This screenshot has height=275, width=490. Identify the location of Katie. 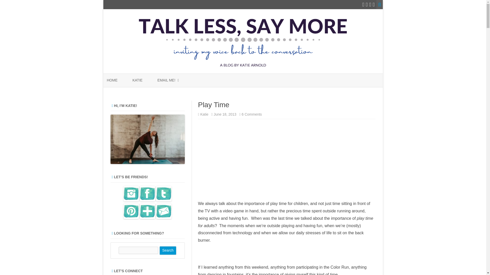
(204, 114).